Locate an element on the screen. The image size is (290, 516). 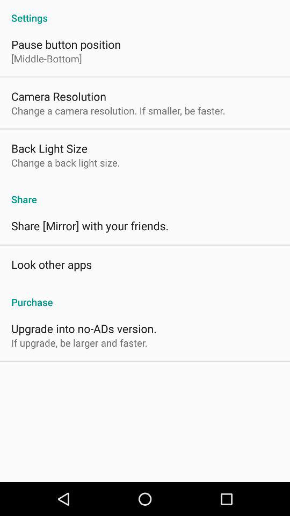
scroll until the share mirror with is located at coordinates (90, 226).